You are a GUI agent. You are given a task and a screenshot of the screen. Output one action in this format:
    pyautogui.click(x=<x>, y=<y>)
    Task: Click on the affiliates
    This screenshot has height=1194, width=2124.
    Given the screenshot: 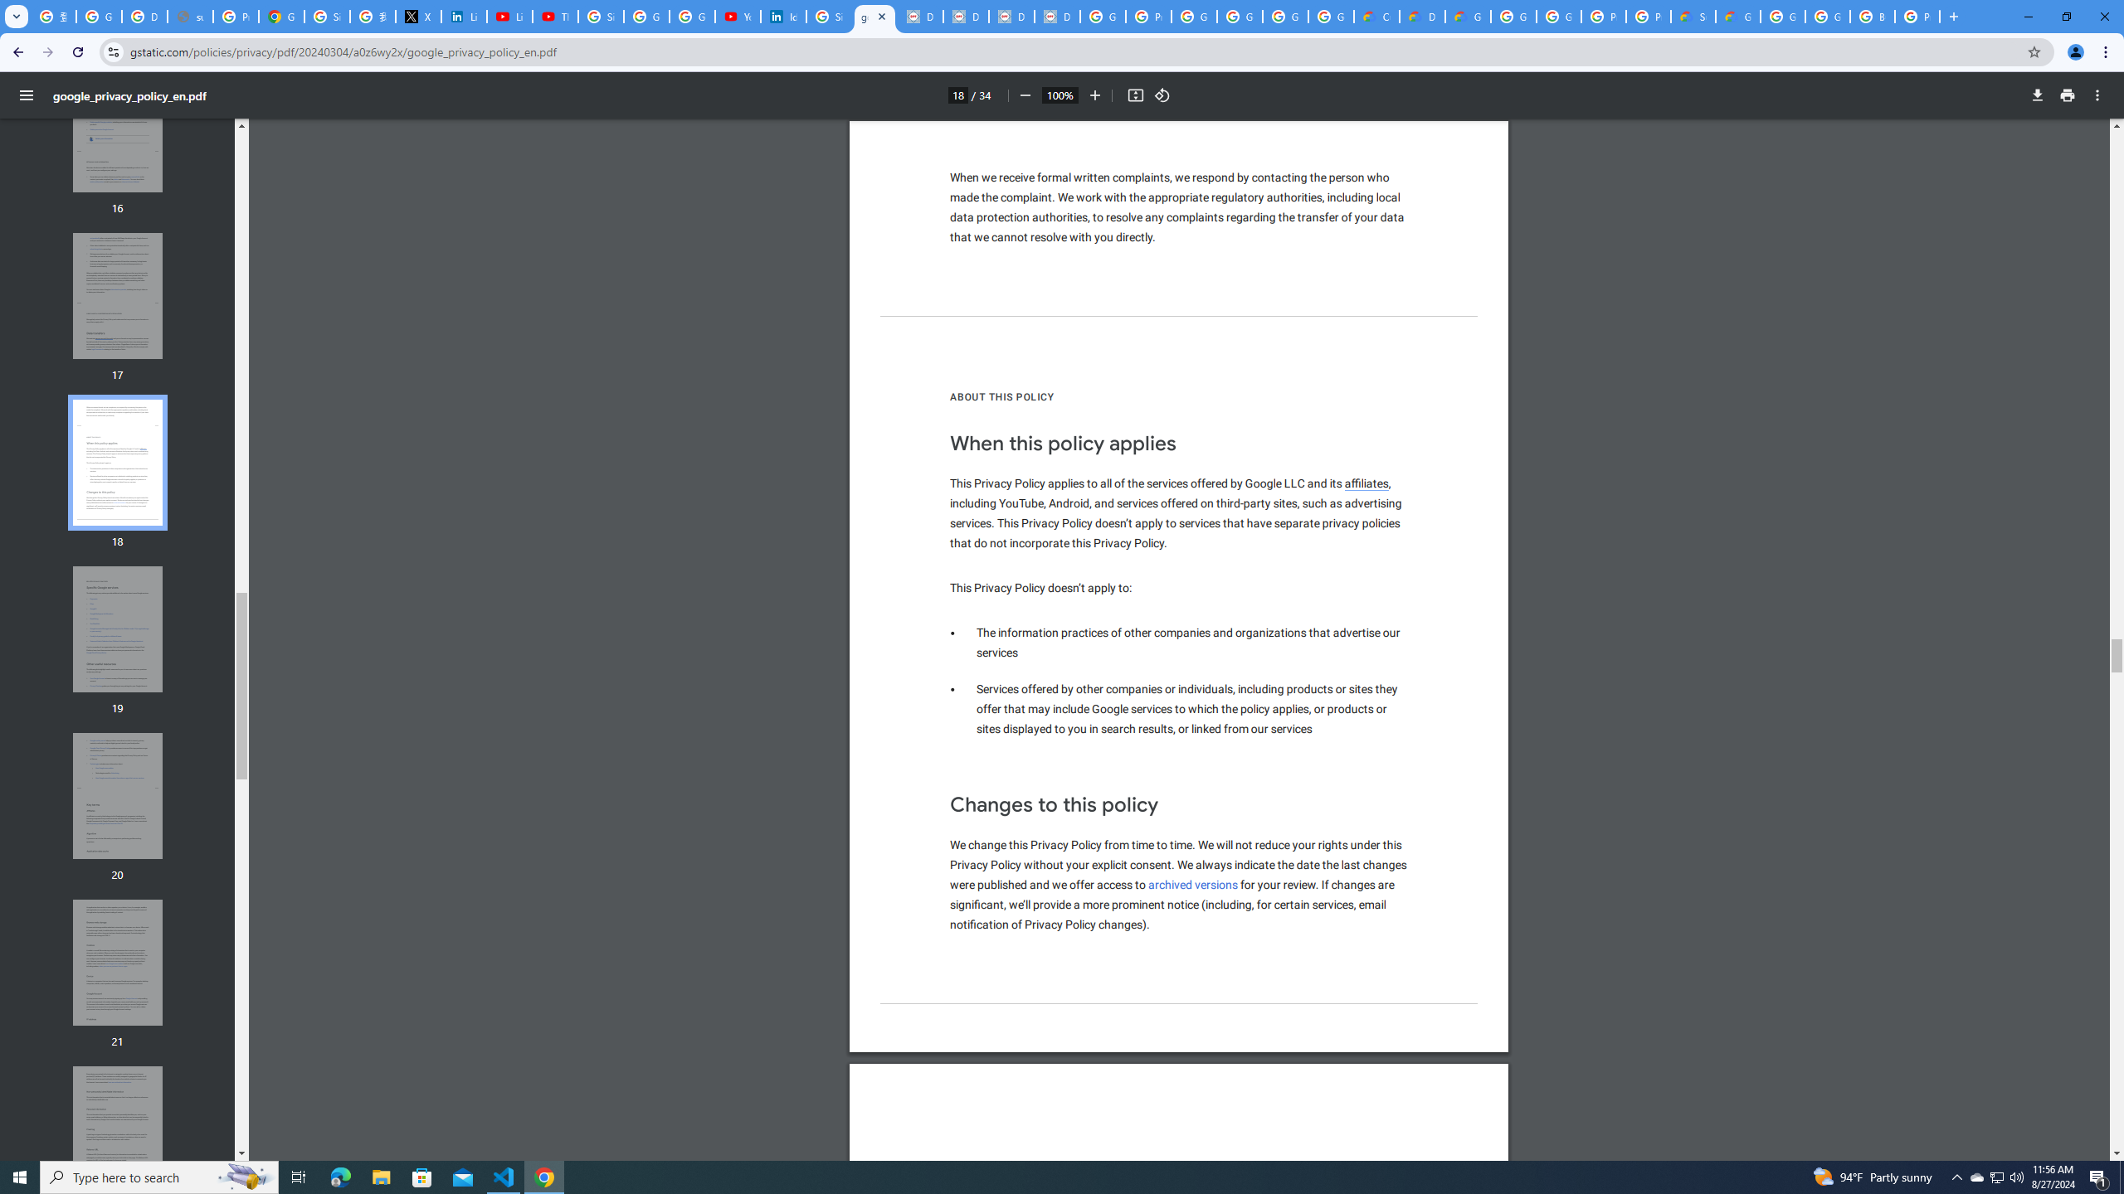 What is the action you would take?
    pyautogui.click(x=1366, y=484)
    